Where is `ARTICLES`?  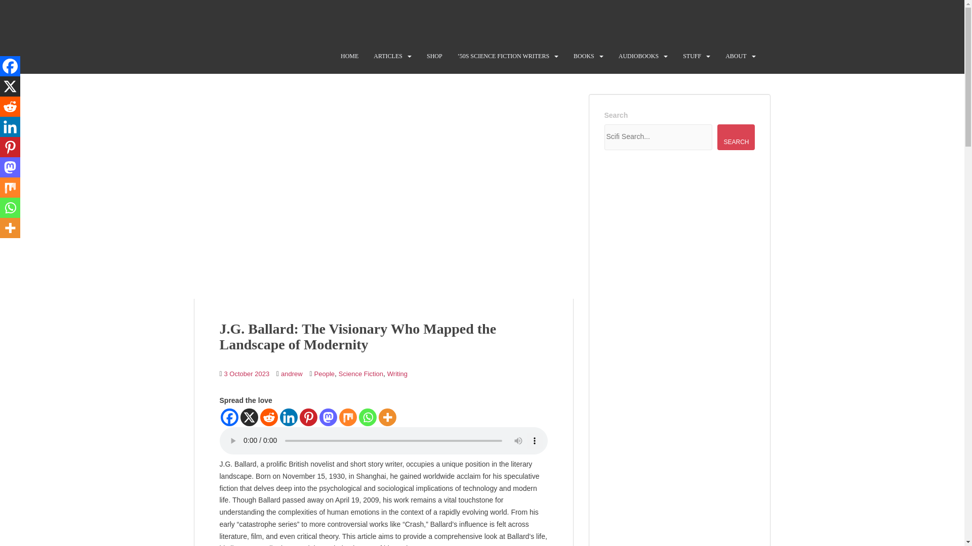
ARTICLES is located at coordinates (388, 56).